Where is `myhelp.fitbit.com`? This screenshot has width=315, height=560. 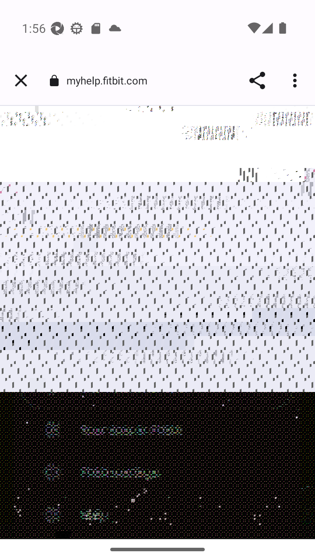
myhelp.fitbit.com is located at coordinates (110, 80).